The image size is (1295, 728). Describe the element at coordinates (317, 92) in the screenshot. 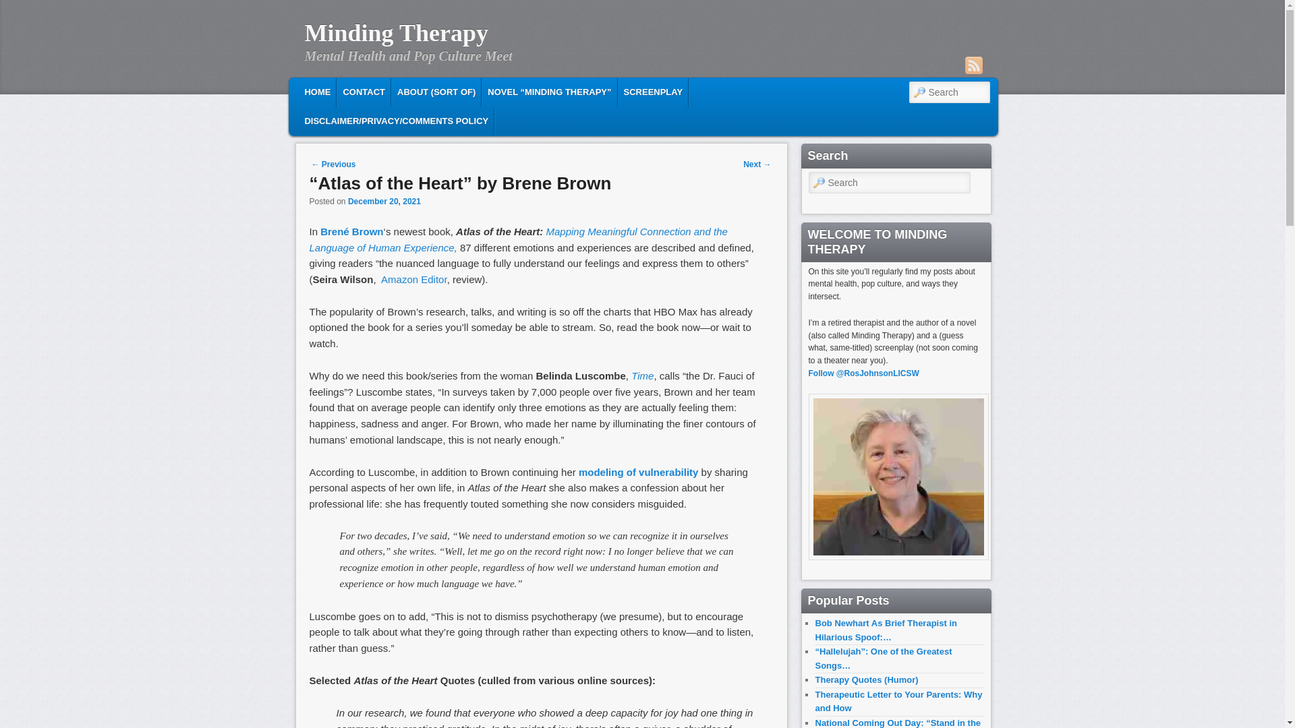

I see `HOME` at that location.